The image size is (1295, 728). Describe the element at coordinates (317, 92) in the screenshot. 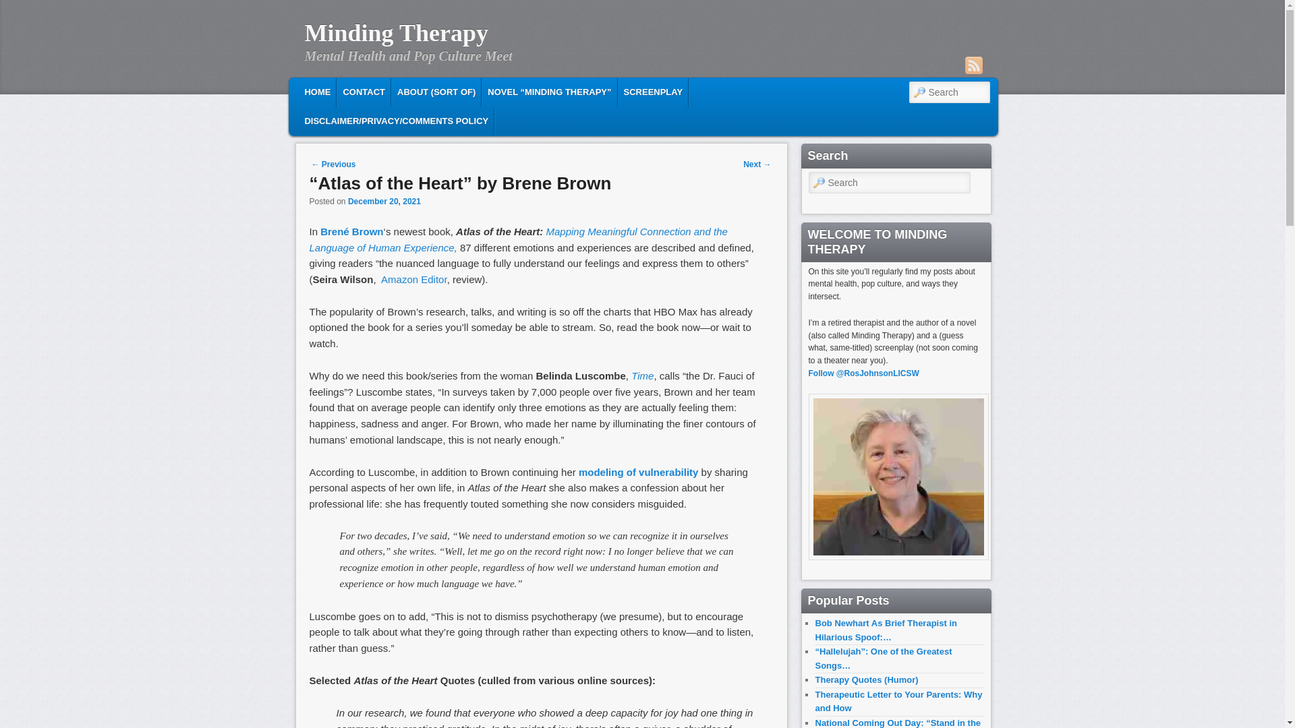

I see `HOME` at that location.